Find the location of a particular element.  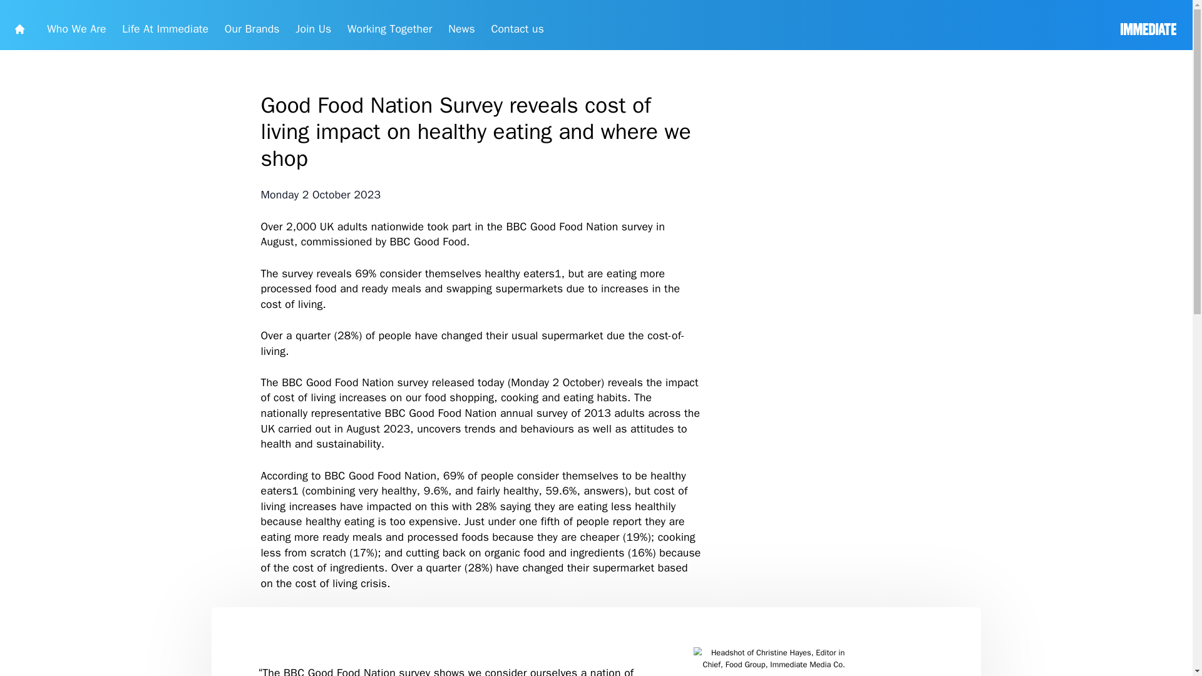

Working Together is located at coordinates (487, 31).